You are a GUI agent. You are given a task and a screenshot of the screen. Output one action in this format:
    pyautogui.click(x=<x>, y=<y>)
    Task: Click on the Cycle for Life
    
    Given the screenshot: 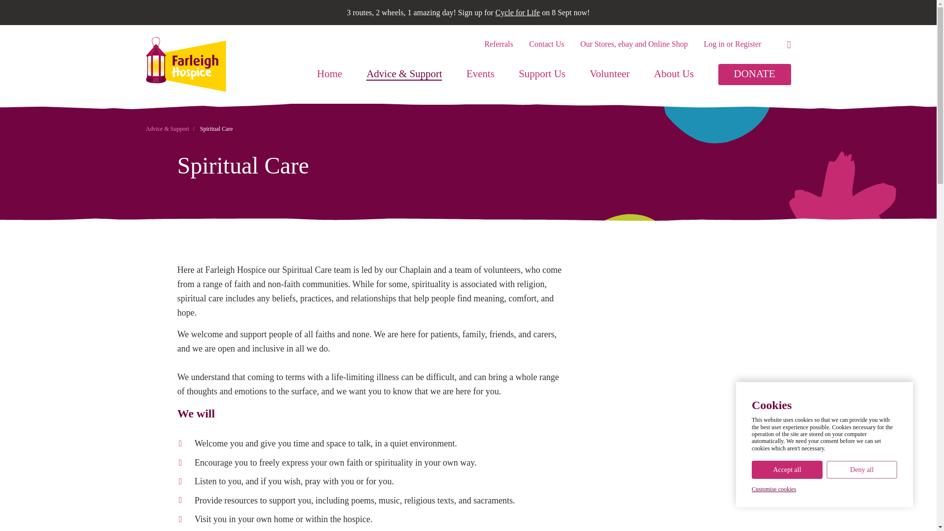 What is the action you would take?
    pyautogui.click(x=518, y=12)
    